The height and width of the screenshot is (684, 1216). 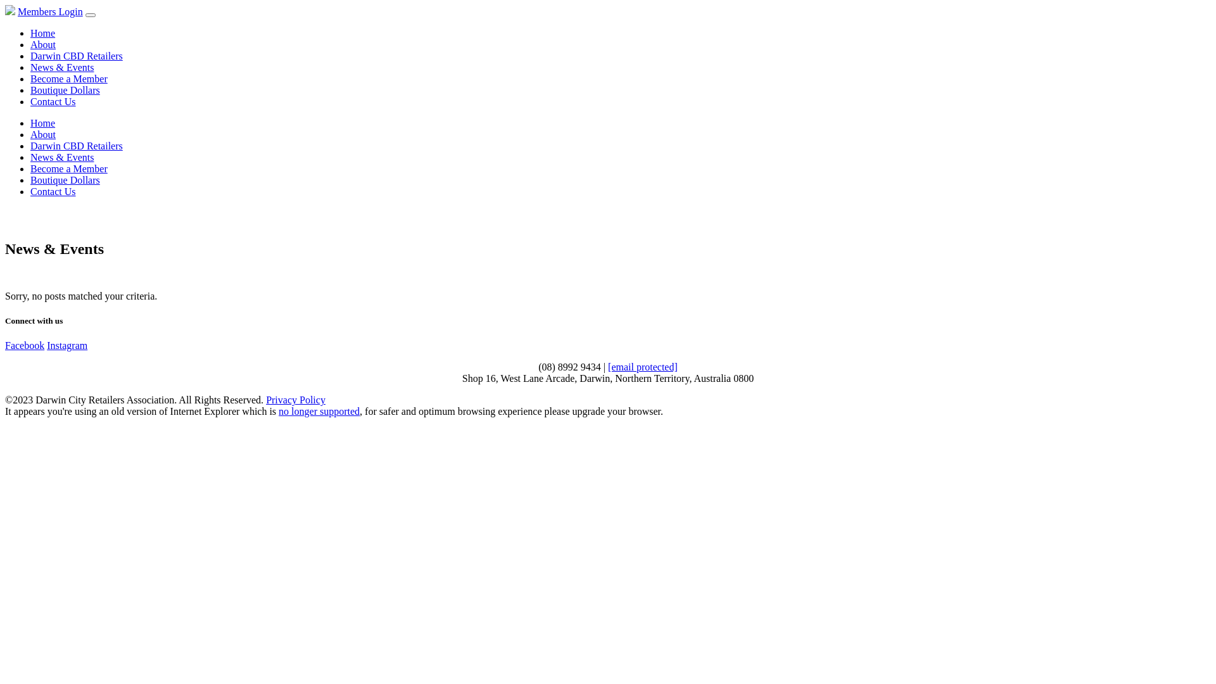 I want to click on Boutique Dollars, so click(x=65, y=90).